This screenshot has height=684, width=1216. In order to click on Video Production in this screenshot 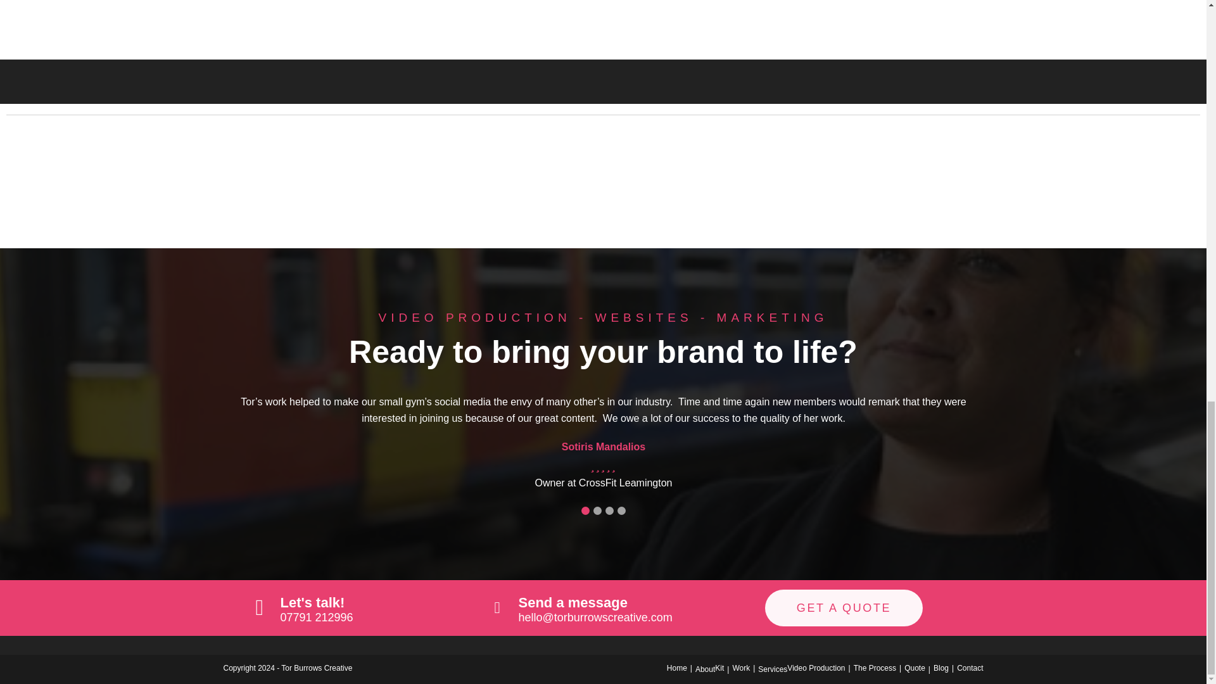, I will do `click(816, 668)`.